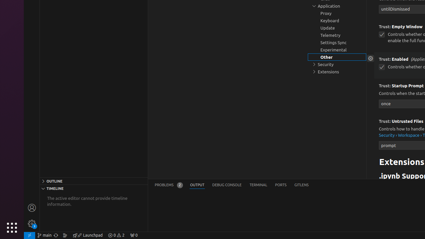 This screenshot has height=239, width=425. I want to click on OSWorld (Git) - main, Checkout Branch/Tag..., so click(44, 235).